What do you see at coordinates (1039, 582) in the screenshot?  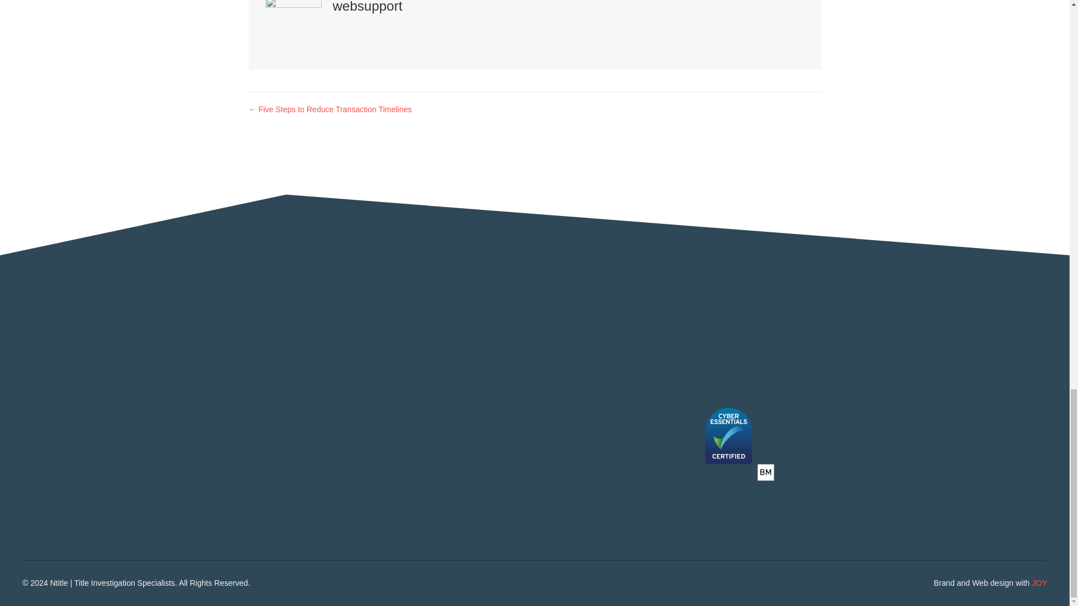 I see `JOY` at bounding box center [1039, 582].